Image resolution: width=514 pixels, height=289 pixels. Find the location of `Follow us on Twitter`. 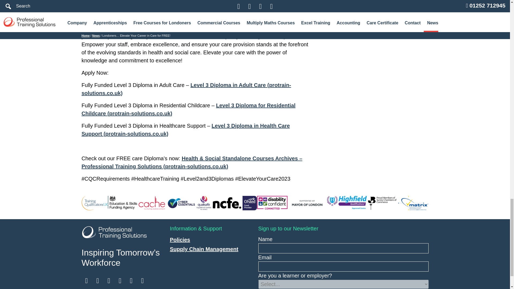

Follow us on Twitter is located at coordinates (109, 280).